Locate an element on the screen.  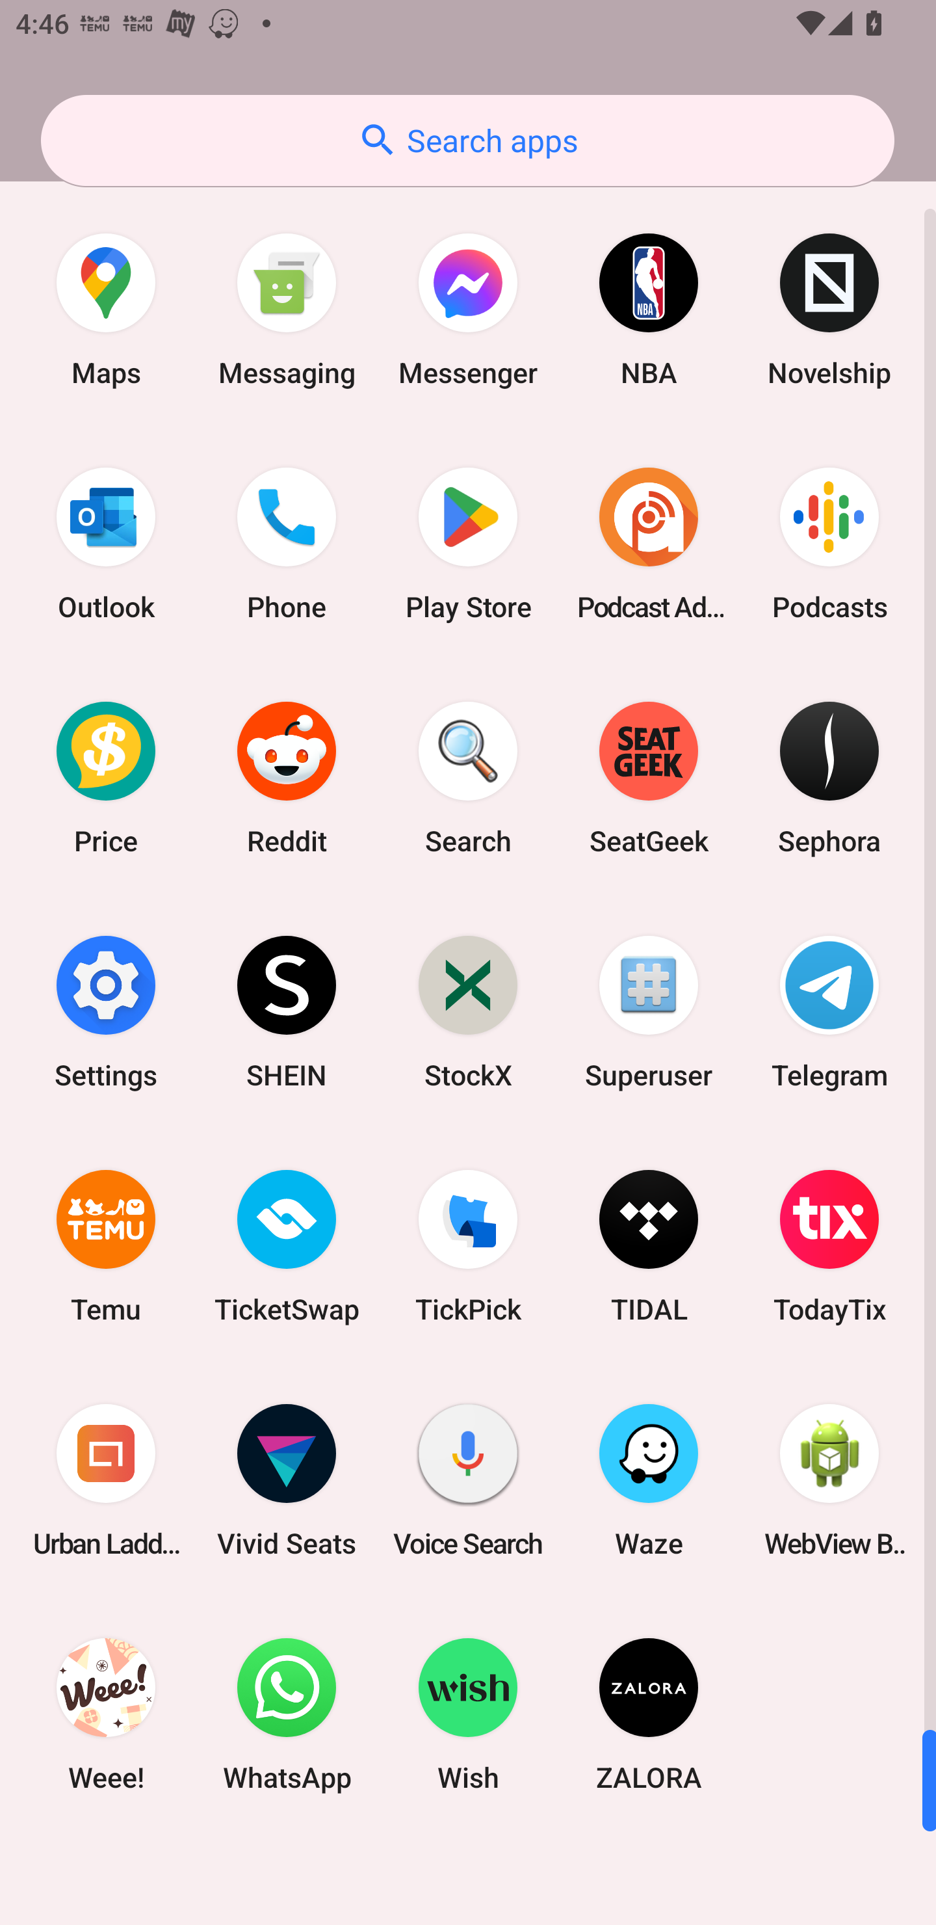
Waze is located at coordinates (649, 1480).